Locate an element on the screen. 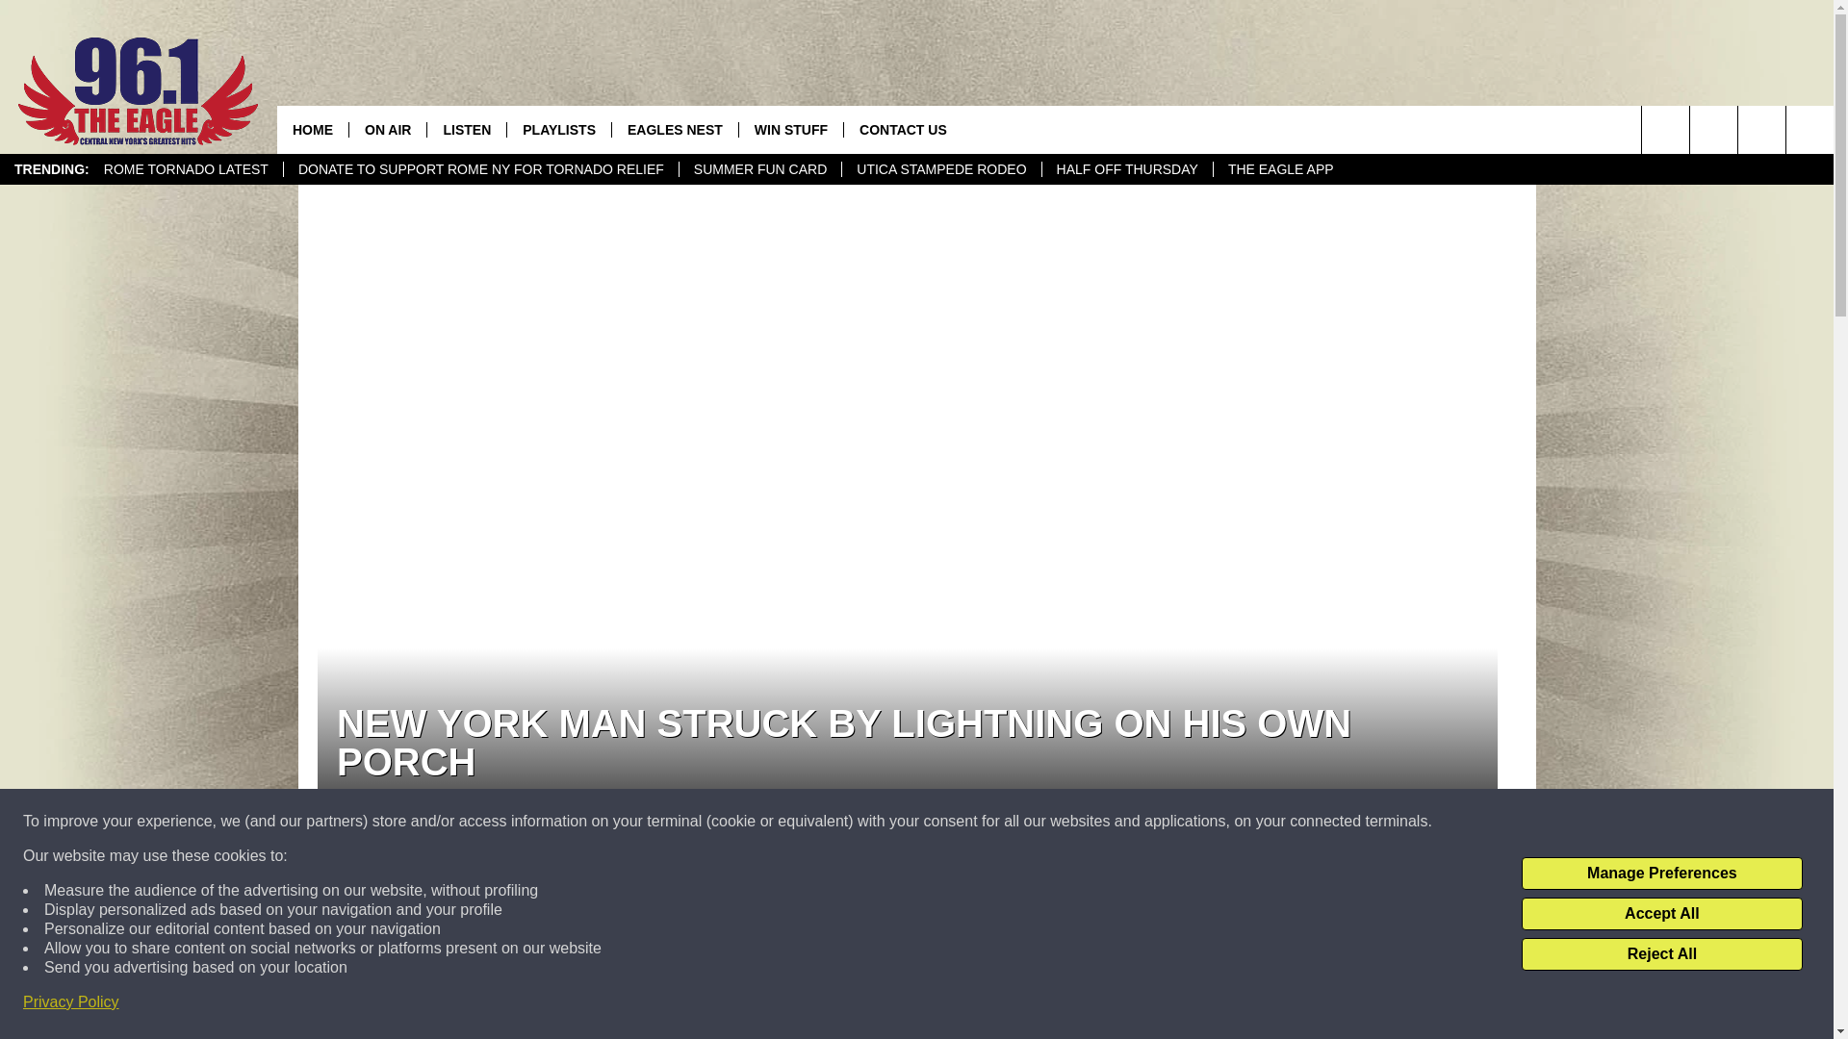 This screenshot has width=1848, height=1039. EAGLES NEST is located at coordinates (674, 129).